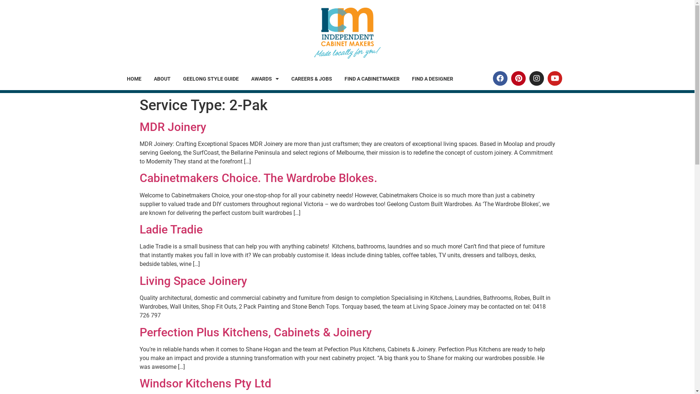 The image size is (700, 394). Describe the element at coordinates (211, 79) in the screenshot. I see `GEELONG STYLE GUIDE` at that location.